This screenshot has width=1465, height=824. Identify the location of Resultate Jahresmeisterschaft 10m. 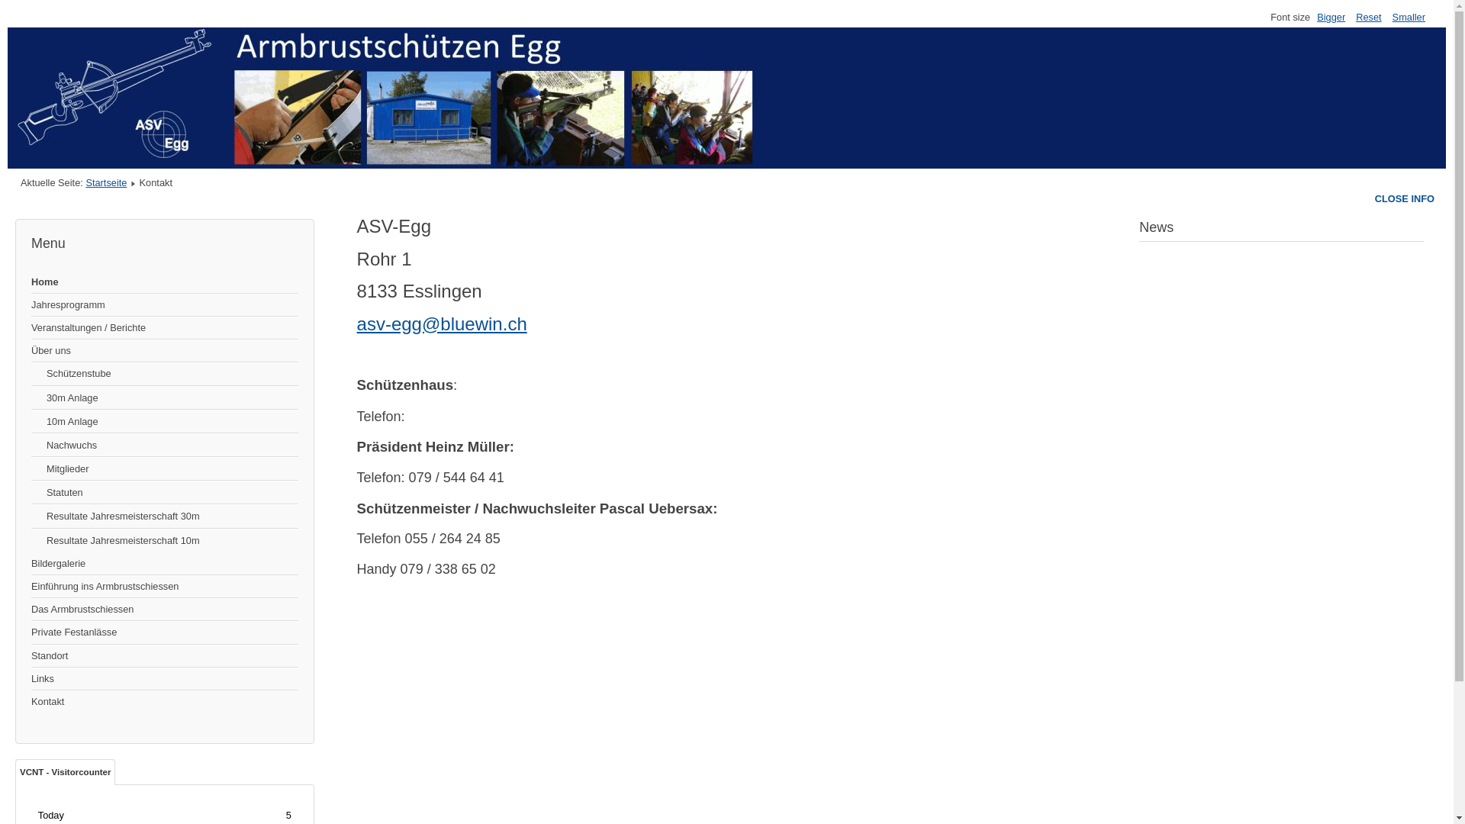
(165, 540).